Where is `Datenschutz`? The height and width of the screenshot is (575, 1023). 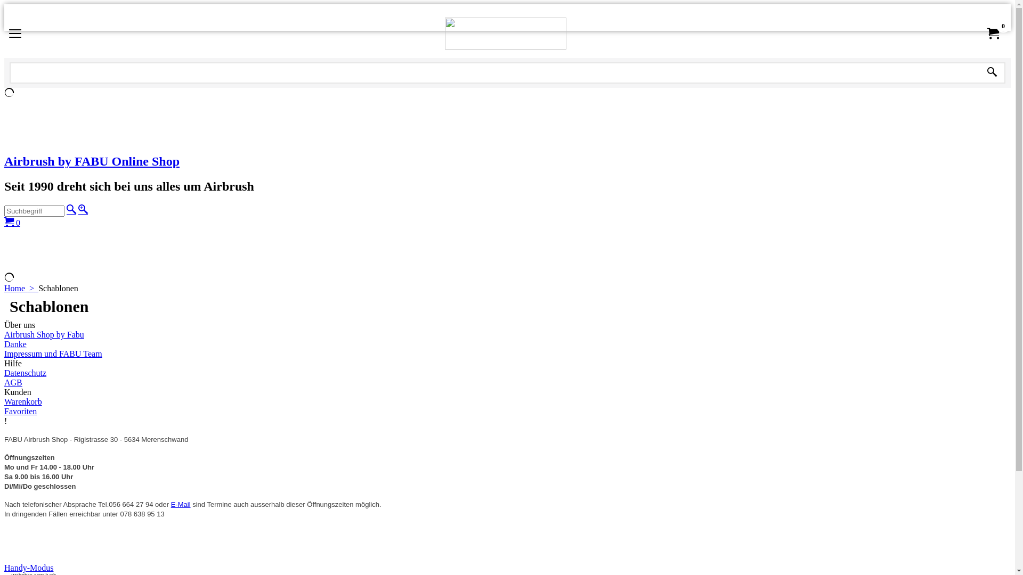
Datenschutz is located at coordinates (507, 373).